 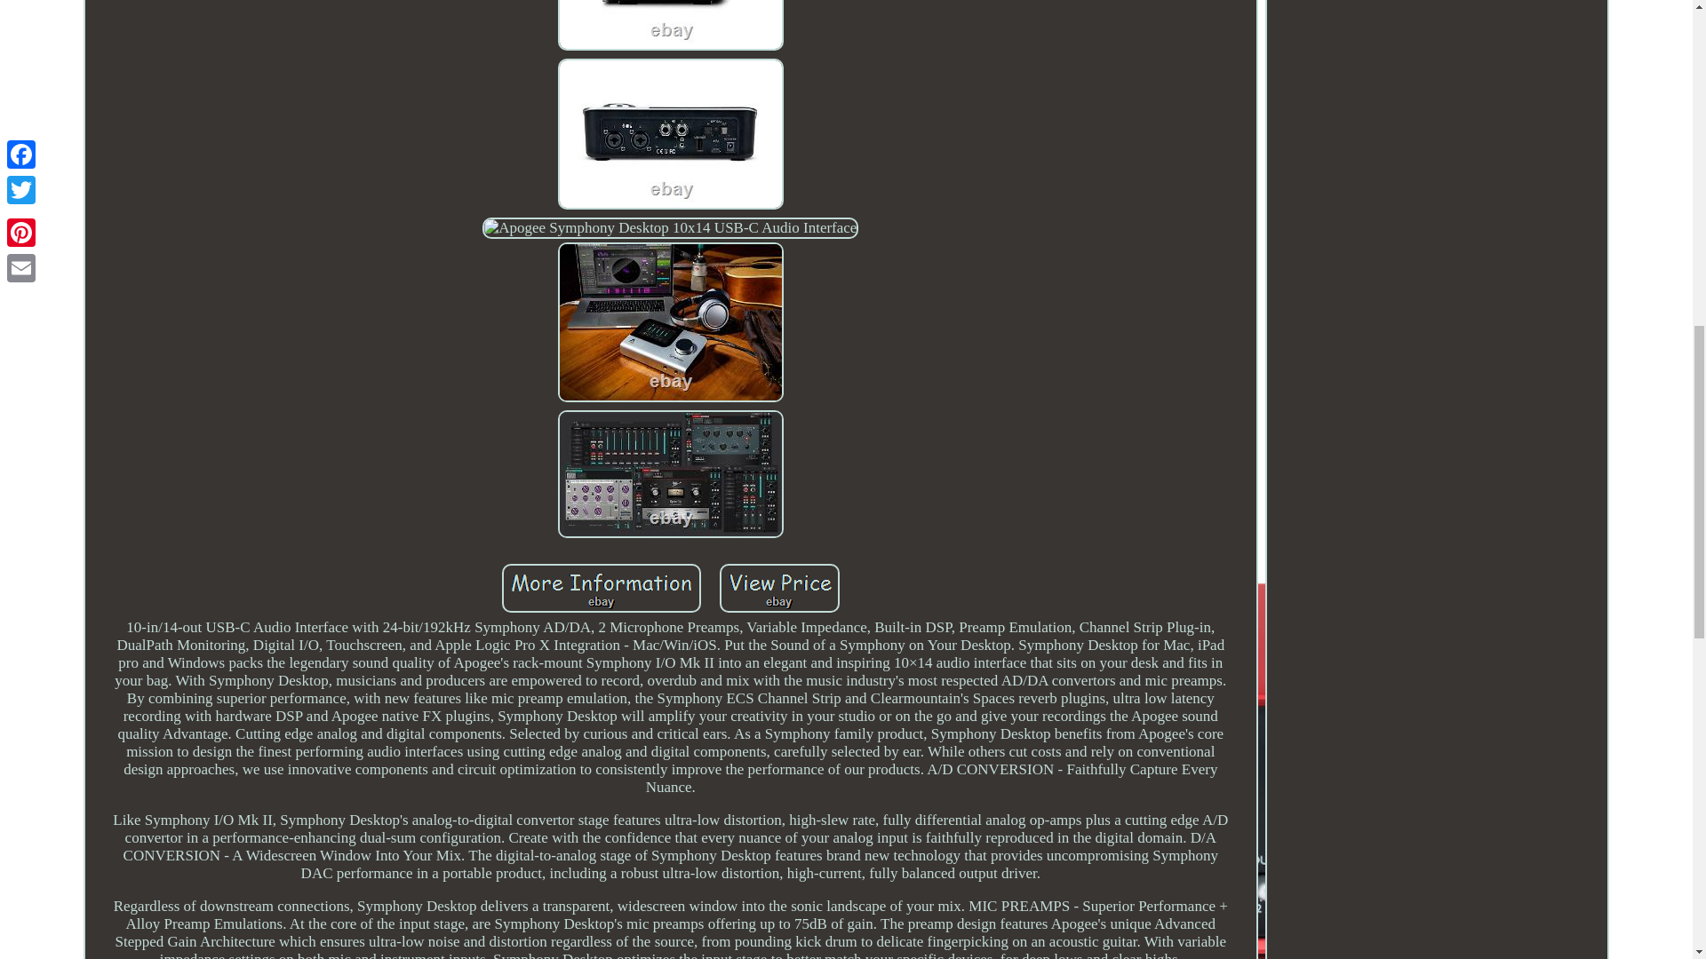 I want to click on Apogee Symphony Desktop 10x14 USB-C Audio Interface, so click(x=670, y=133).